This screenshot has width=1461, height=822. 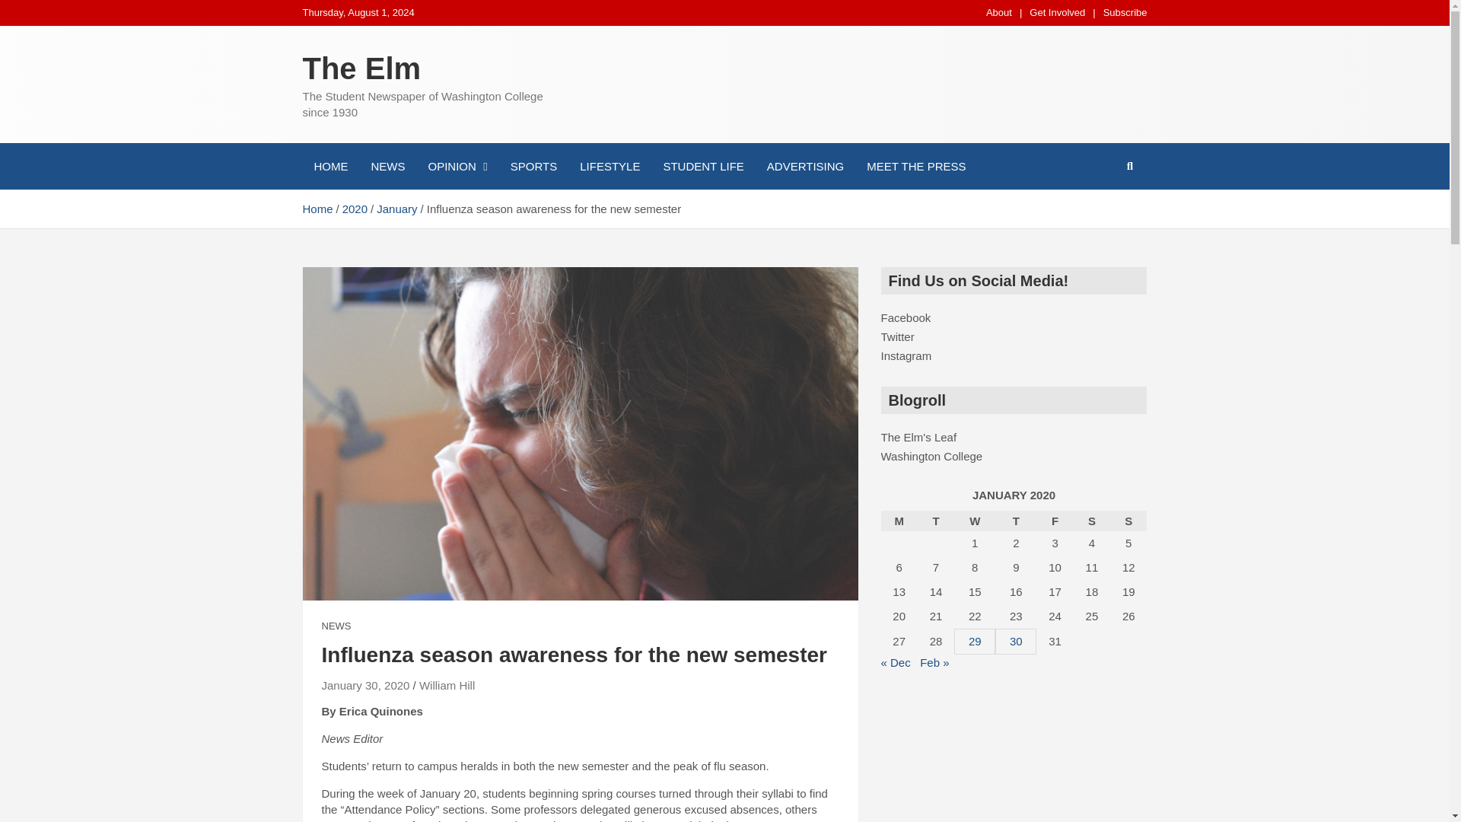 I want to click on Facebook, so click(x=906, y=317).